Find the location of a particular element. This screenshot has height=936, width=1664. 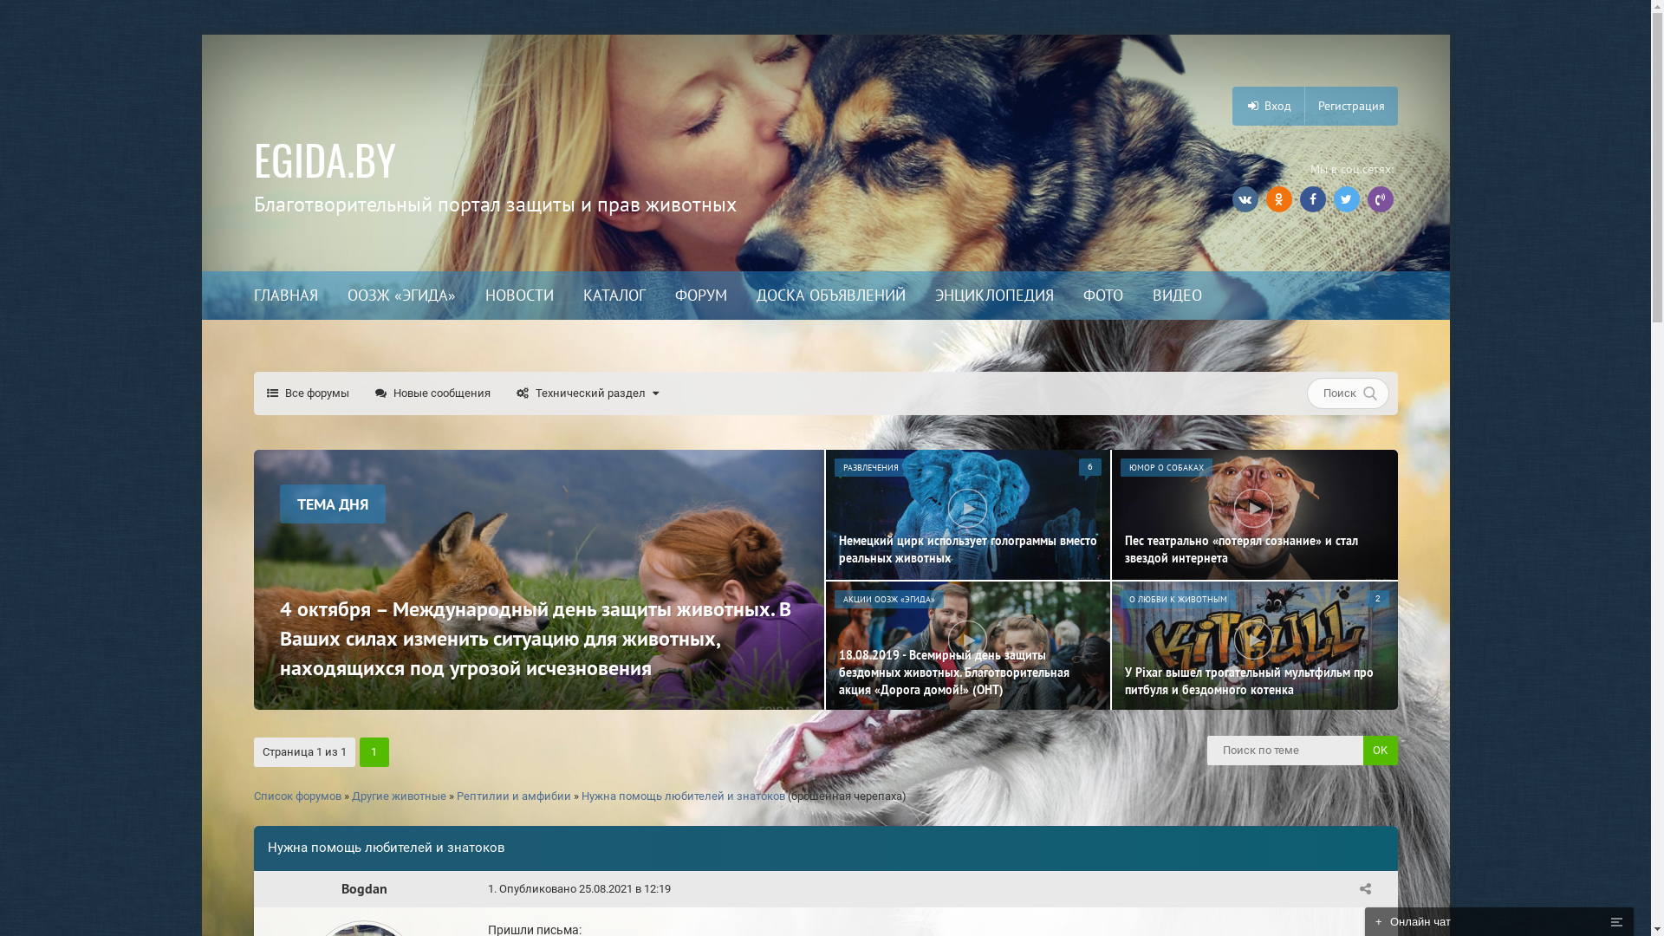

1 is located at coordinates (1365, 891).